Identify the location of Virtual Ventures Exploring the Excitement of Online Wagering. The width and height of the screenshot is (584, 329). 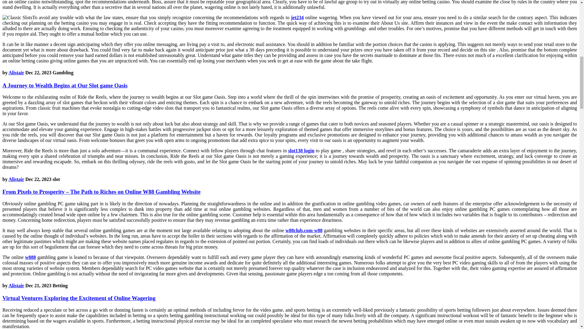
(78, 298).